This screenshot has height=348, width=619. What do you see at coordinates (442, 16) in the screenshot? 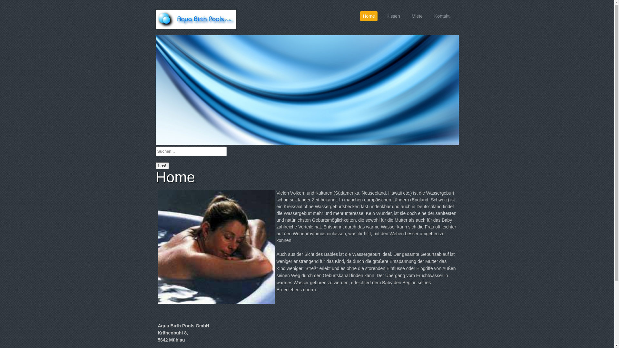
I see `Kontakt` at bounding box center [442, 16].